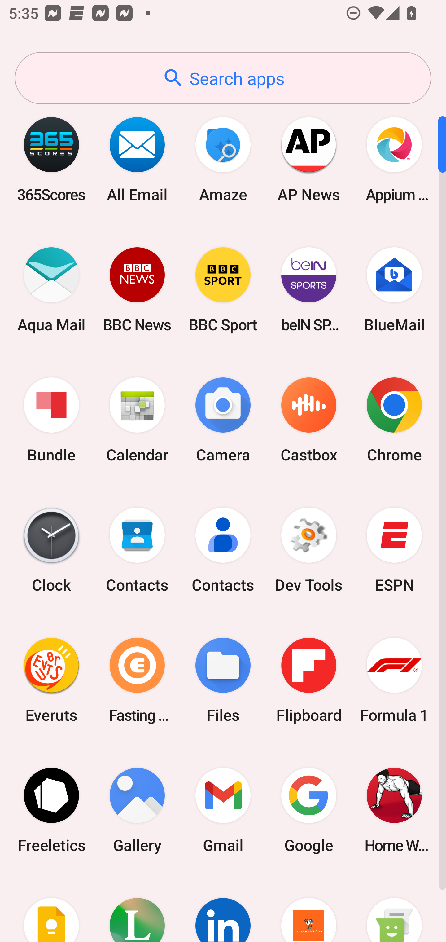  What do you see at coordinates (223, 680) in the screenshot?
I see `Files` at bounding box center [223, 680].